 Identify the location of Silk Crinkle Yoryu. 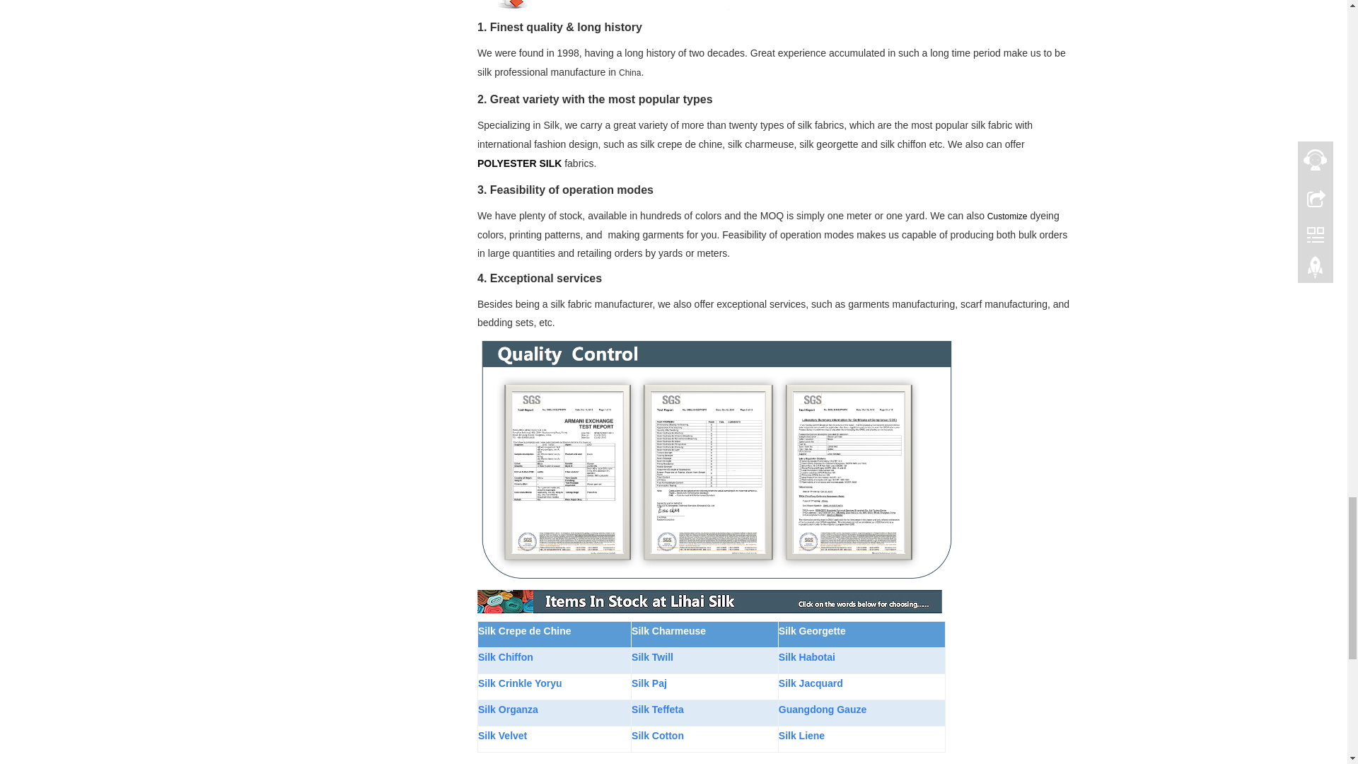
(519, 683).